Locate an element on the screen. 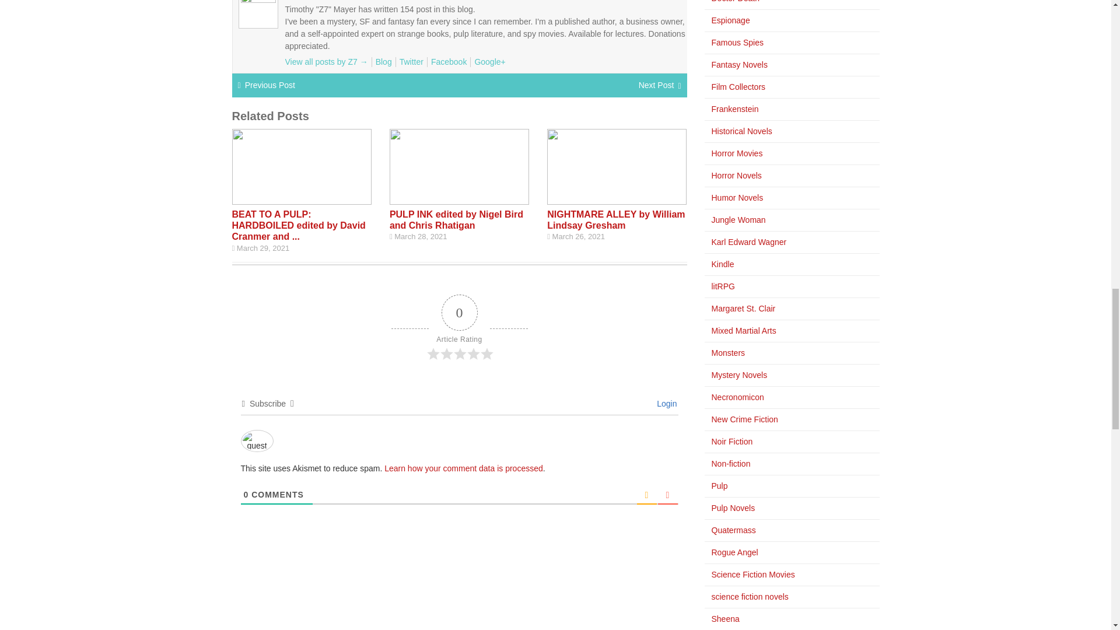 The width and height of the screenshot is (1120, 630). Facebook is located at coordinates (449, 62).